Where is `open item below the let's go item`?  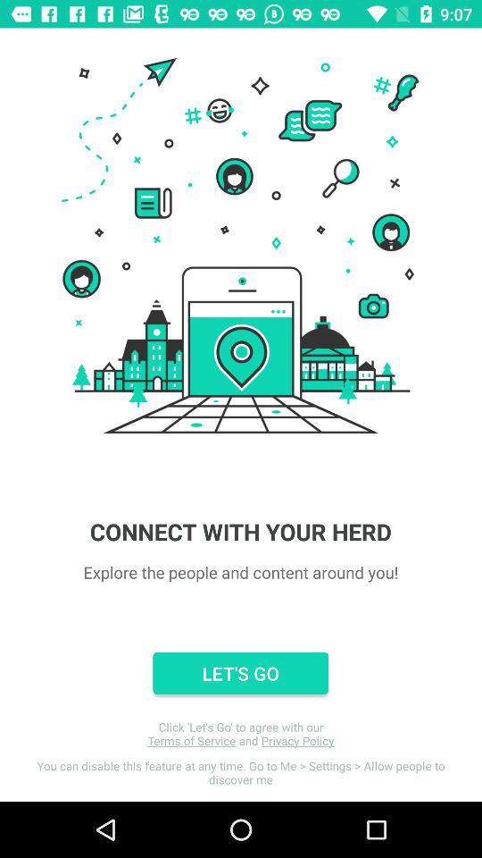
open item below the let's go item is located at coordinates (241, 734).